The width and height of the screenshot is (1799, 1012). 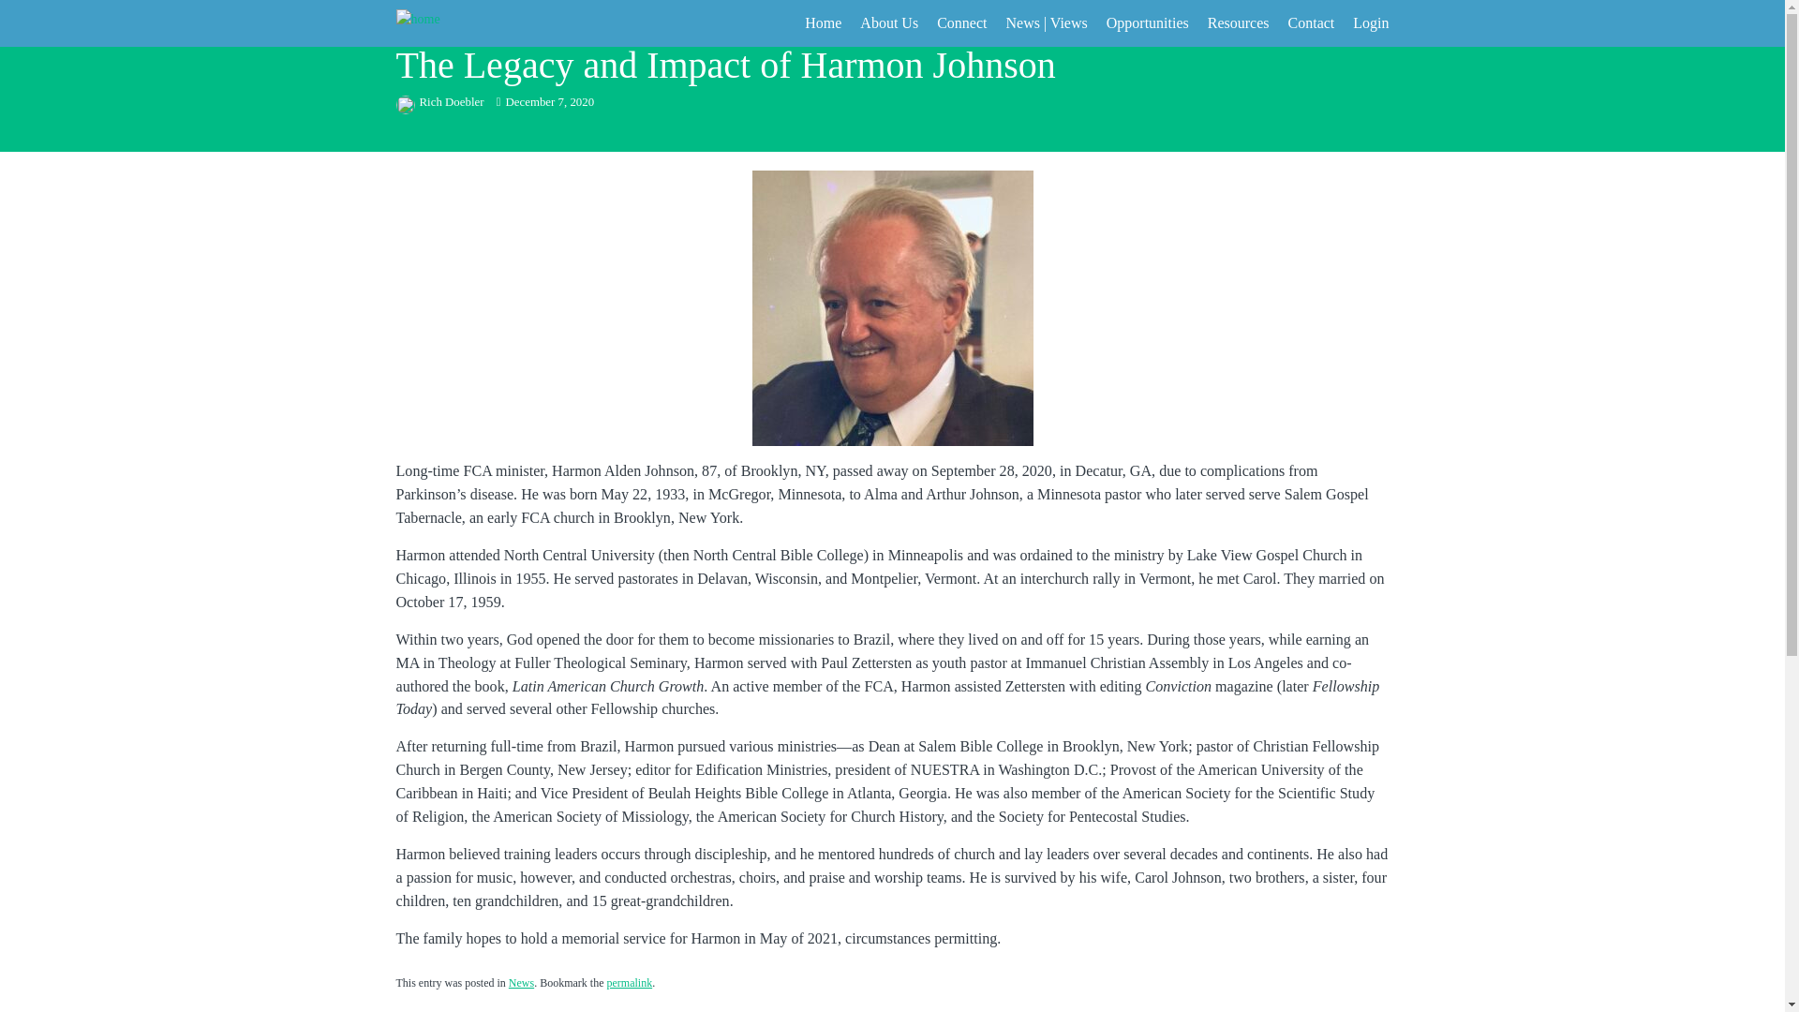 What do you see at coordinates (1239, 22) in the screenshot?
I see `Resources` at bounding box center [1239, 22].